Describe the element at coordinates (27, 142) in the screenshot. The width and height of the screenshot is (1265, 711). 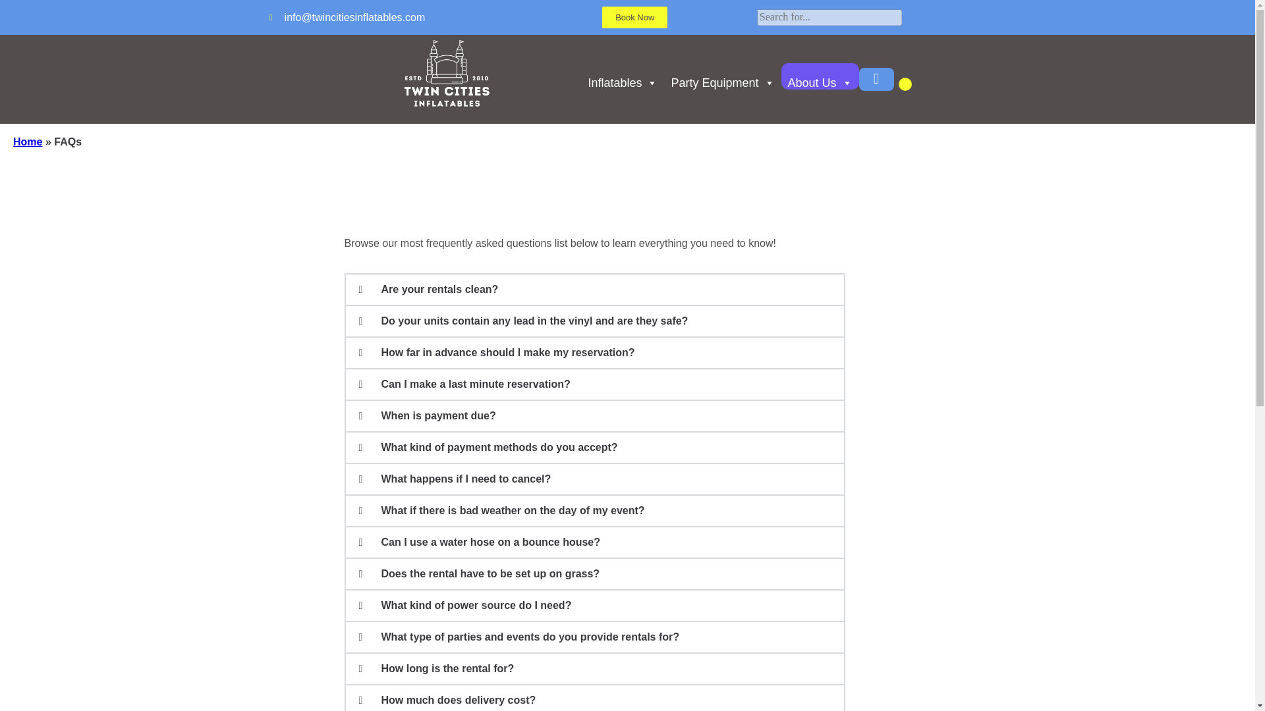
I see `Home` at that location.